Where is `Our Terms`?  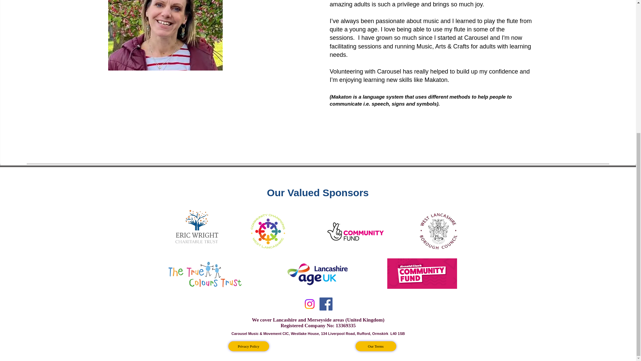 Our Terms is located at coordinates (375, 346).